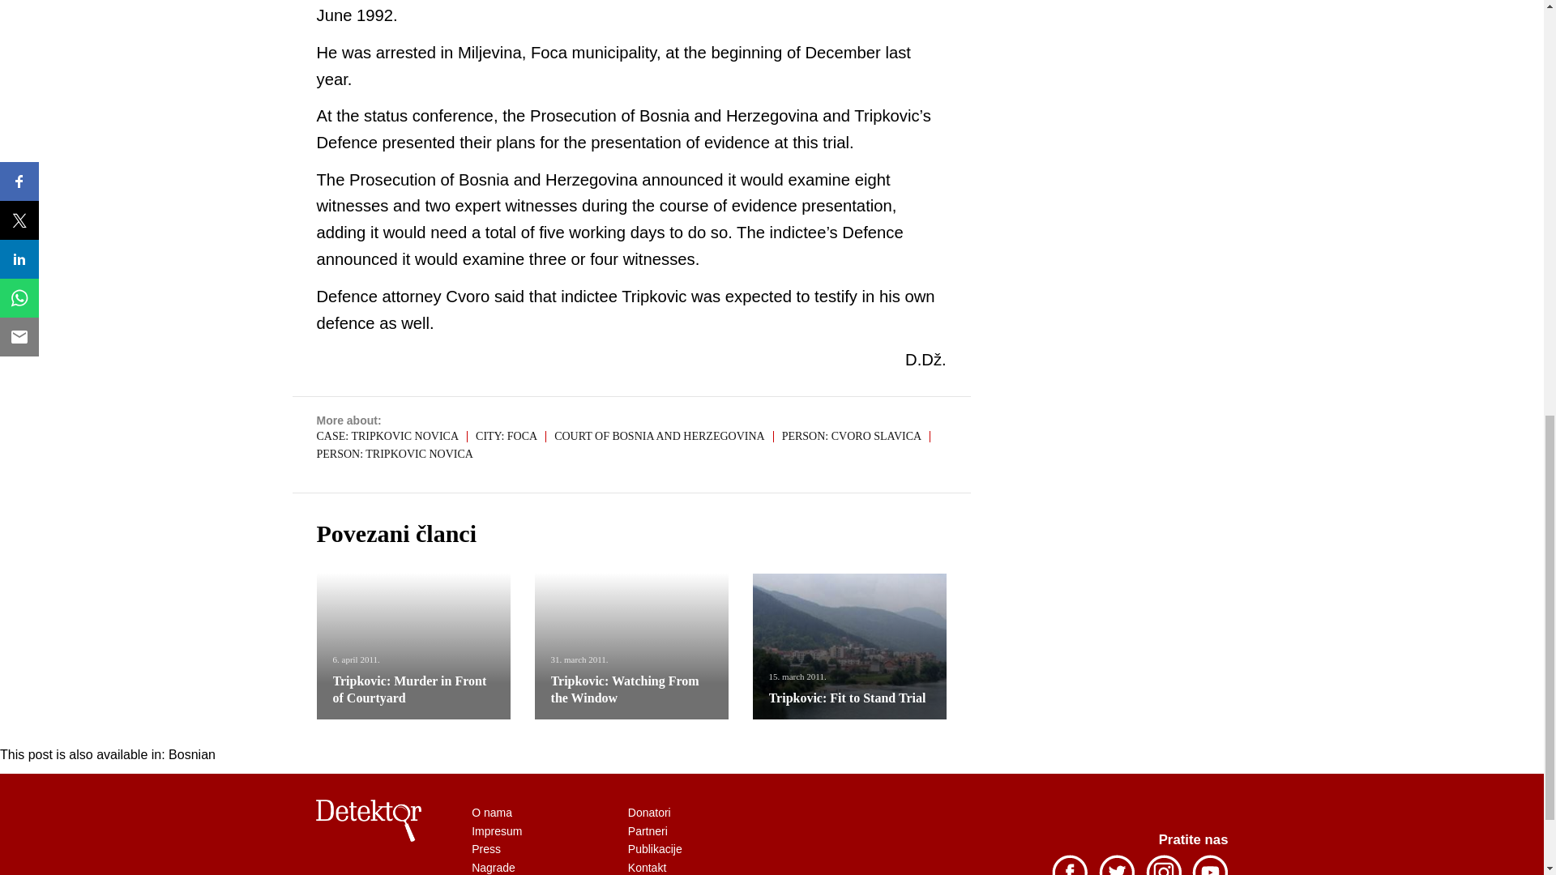 This screenshot has width=1556, height=875. Describe the element at coordinates (191, 755) in the screenshot. I see `Bosnian` at that location.